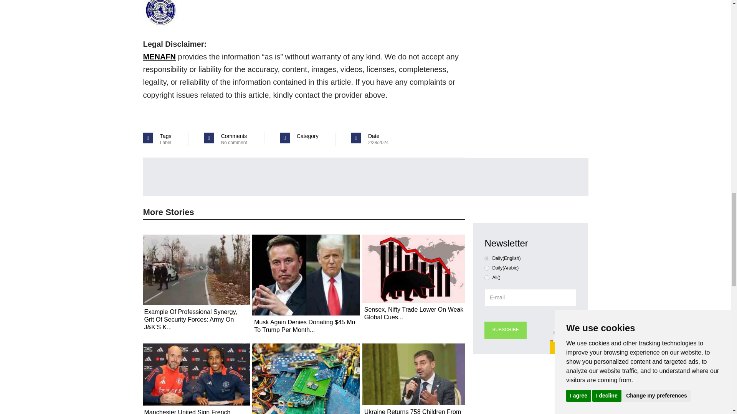  Describe the element at coordinates (487, 258) in the screenshot. I see `0` at that location.